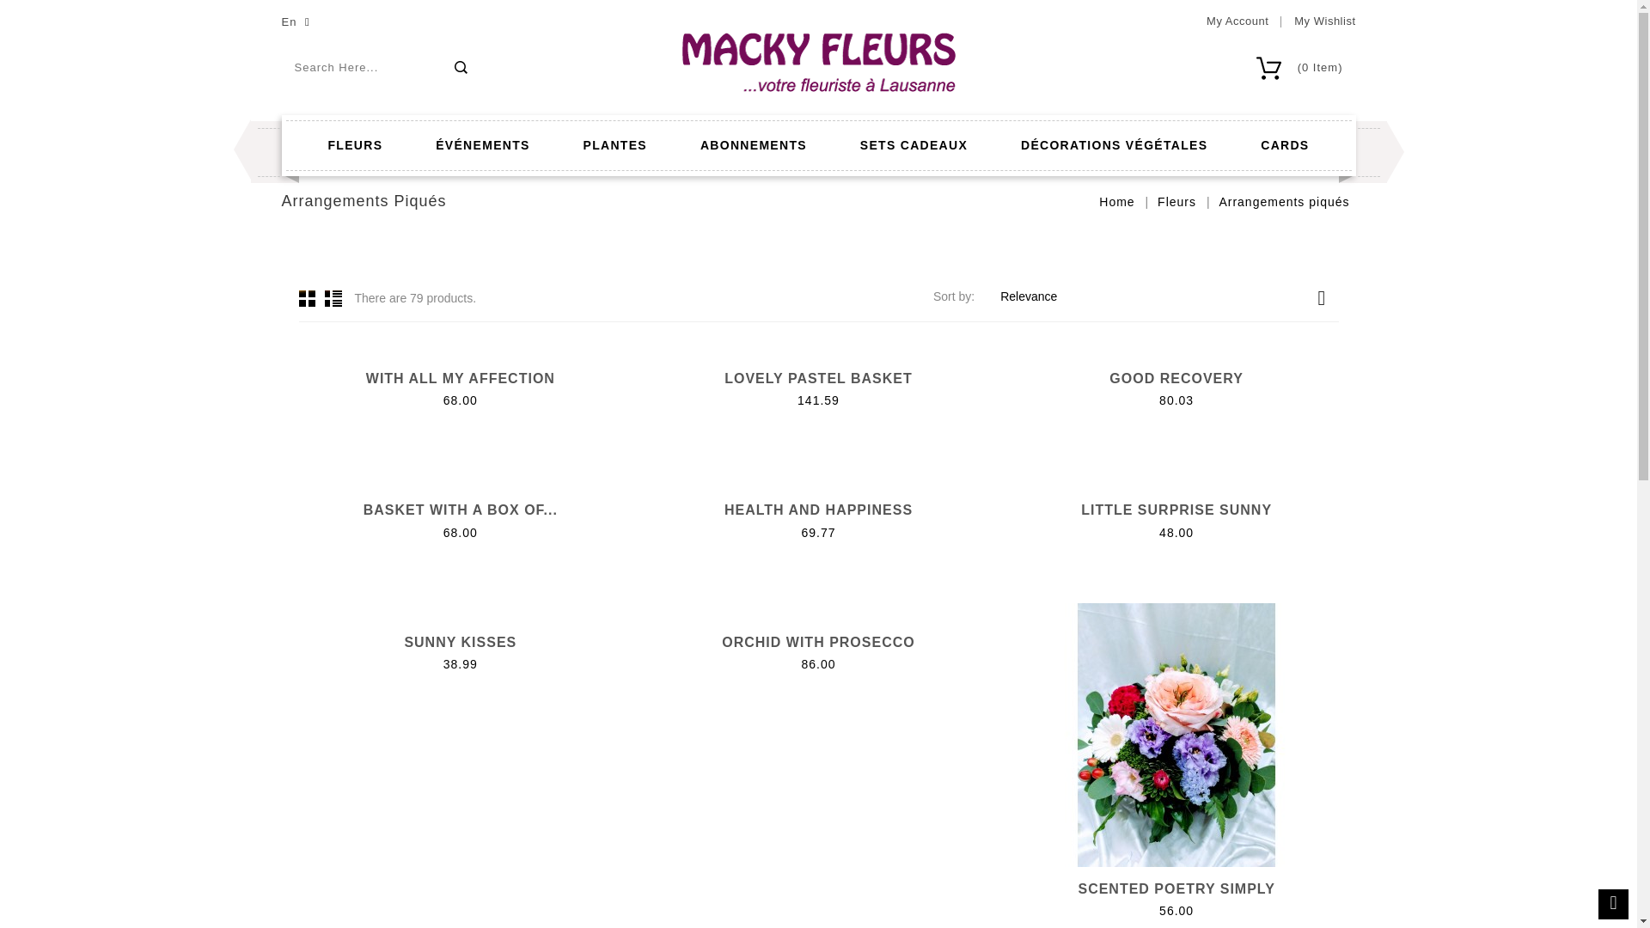 The height and width of the screenshot is (928, 1650). Describe the element at coordinates (333, 297) in the screenshot. I see `List` at that location.